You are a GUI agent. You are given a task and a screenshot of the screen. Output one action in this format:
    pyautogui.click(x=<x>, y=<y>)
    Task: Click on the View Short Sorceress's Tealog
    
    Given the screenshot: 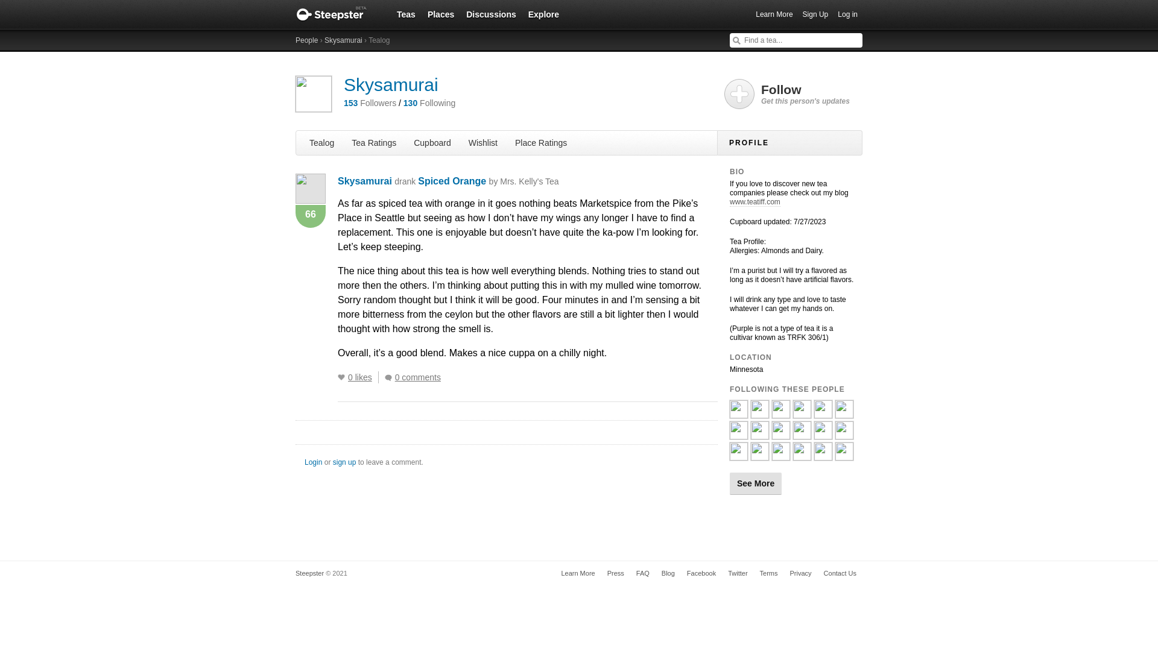 What is the action you would take?
    pyautogui.click(x=780, y=414)
    